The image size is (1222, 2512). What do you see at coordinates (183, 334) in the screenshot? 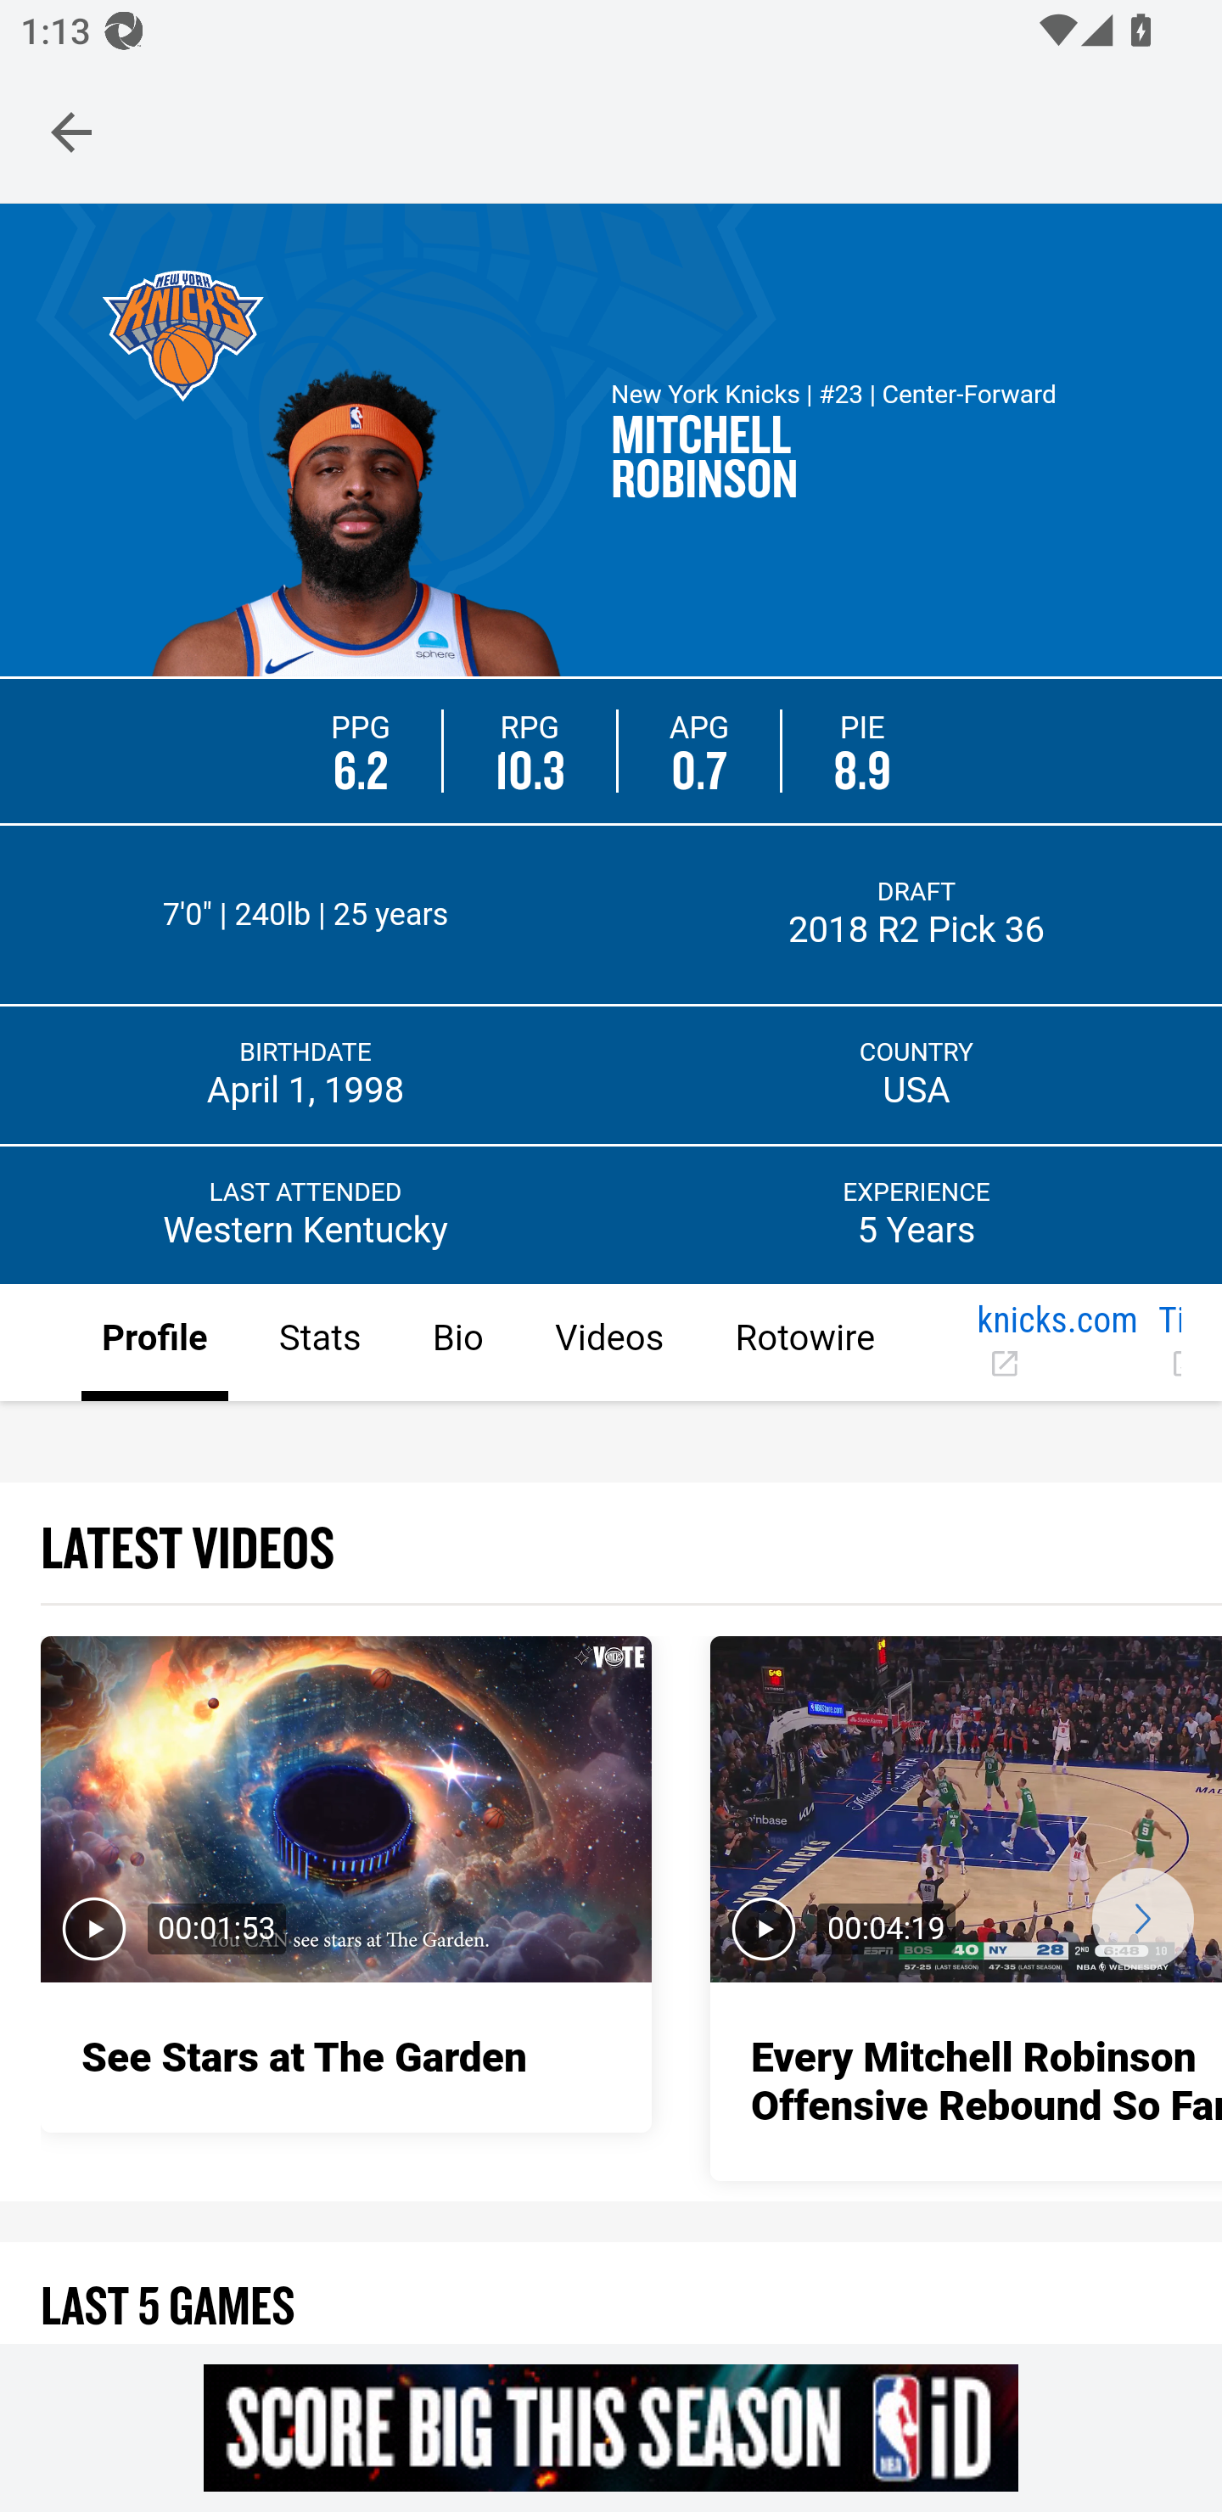
I see `New York Knicks Logo` at bounding box center [183, 334].